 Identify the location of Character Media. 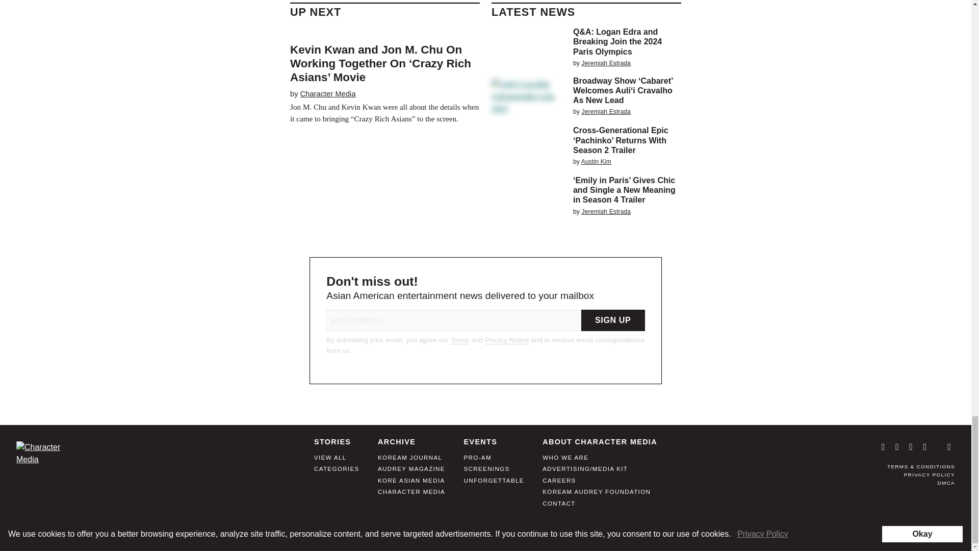
(328, 94).